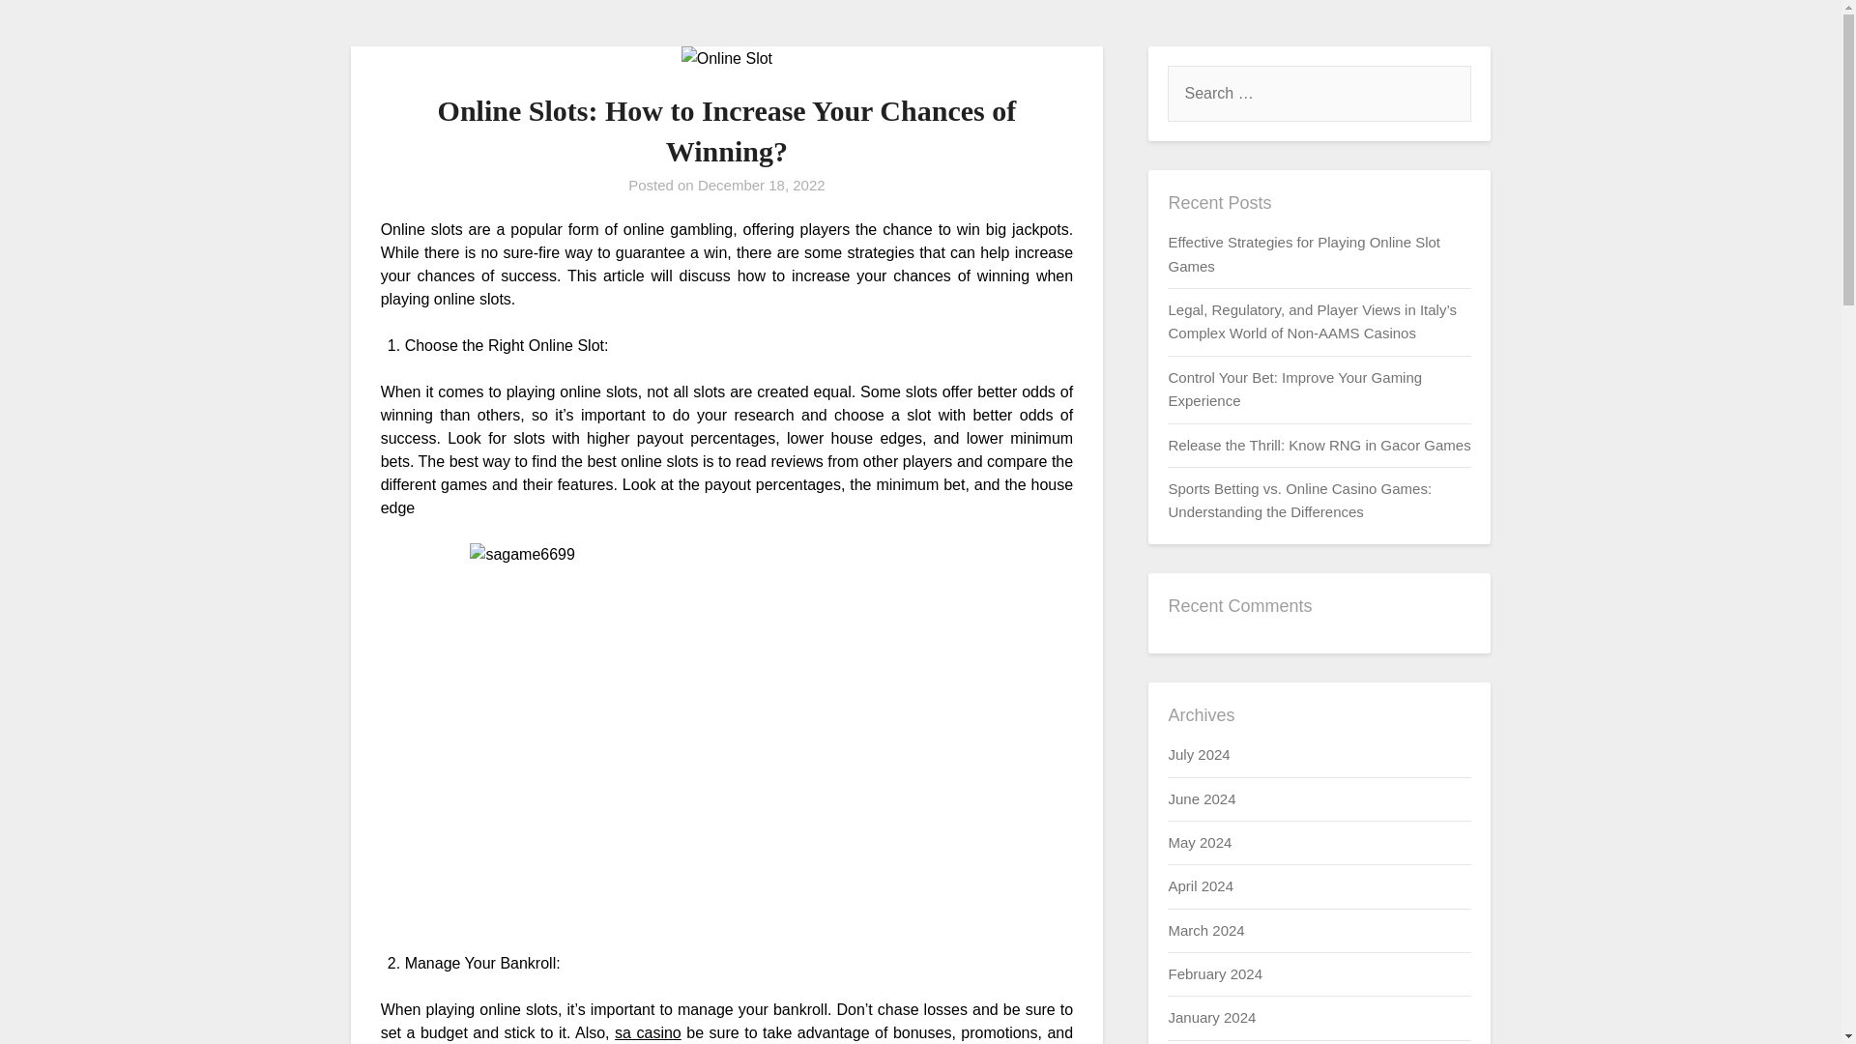 The image size is (1856, 1044). What do you see at coordinates (648, 1032) in the screenshot?
I see `sa casino` at bounding box center [648, 1032].